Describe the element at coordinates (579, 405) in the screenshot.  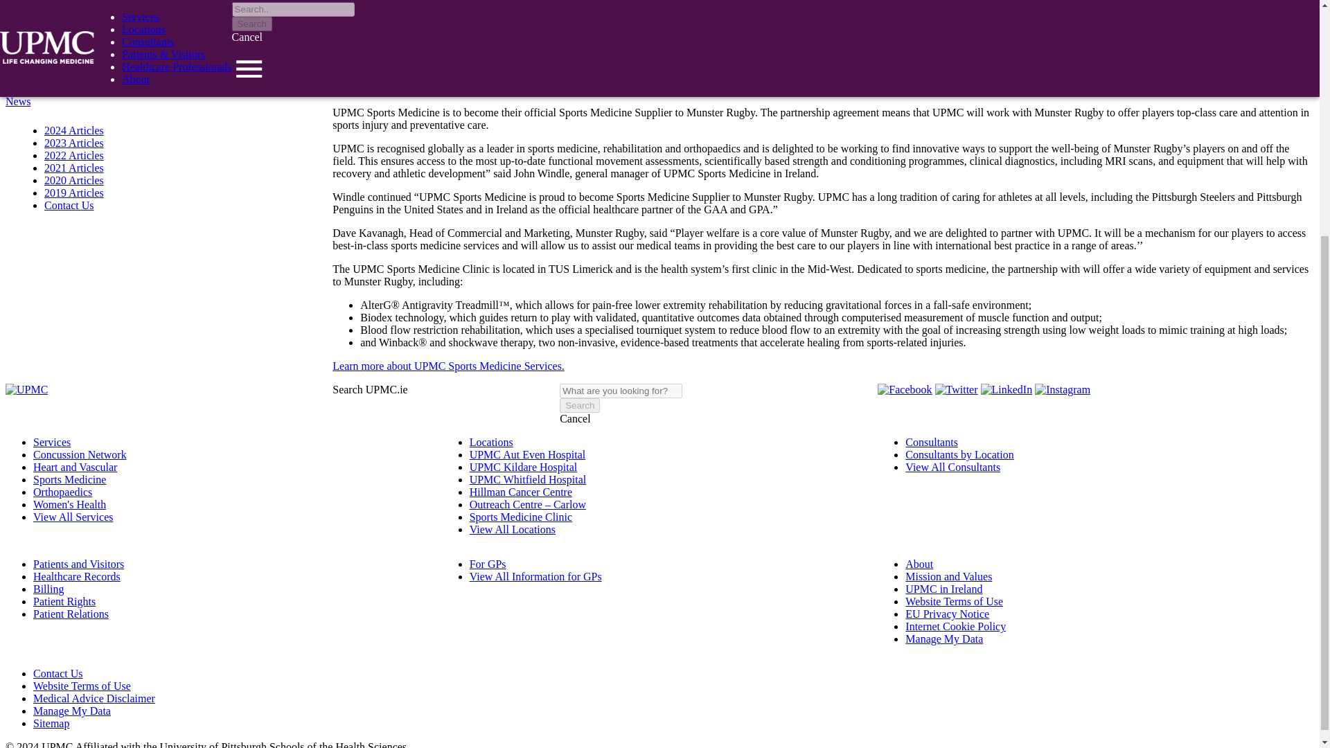
I see `Search` at that location.